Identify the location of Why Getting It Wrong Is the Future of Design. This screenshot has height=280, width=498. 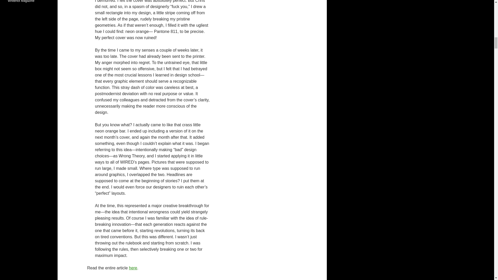
(133, 268).